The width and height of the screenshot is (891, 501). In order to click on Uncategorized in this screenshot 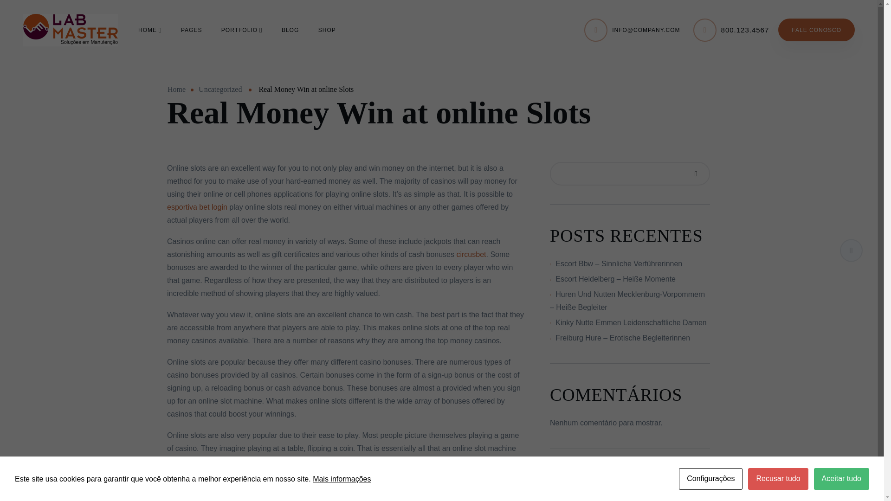, I will do `click(220, 89)`.